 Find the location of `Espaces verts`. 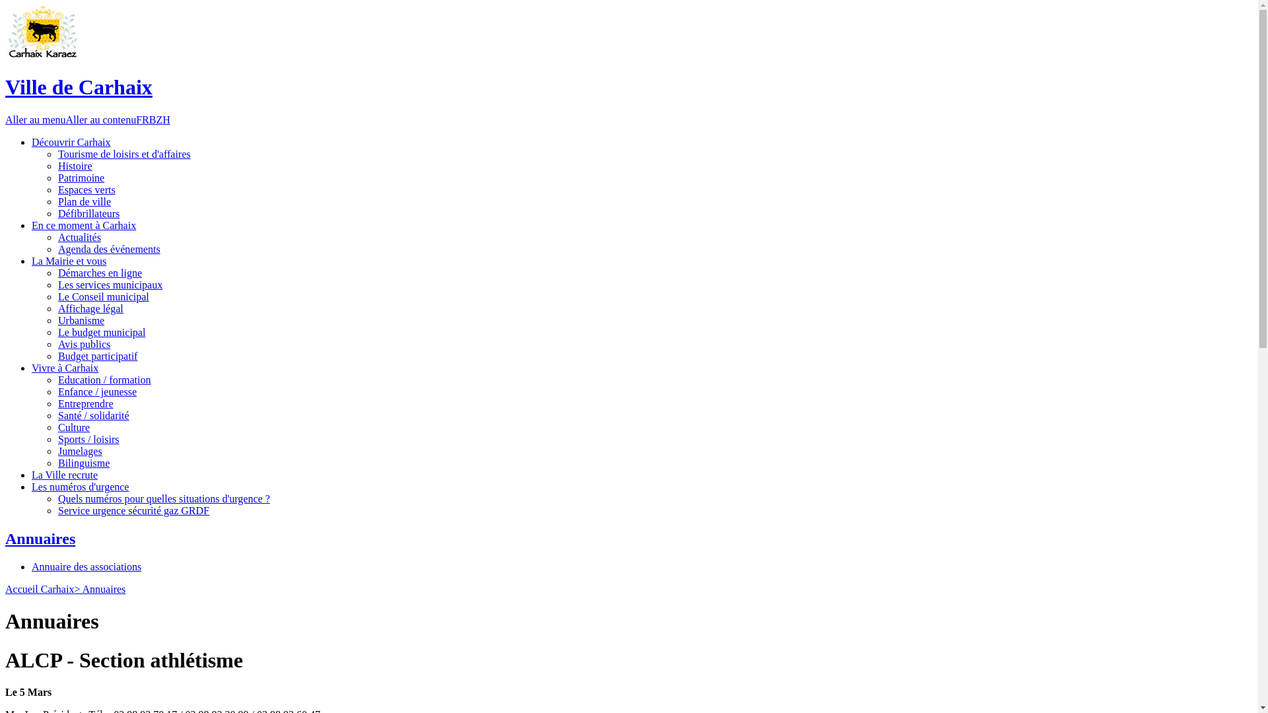

Espaces verts is located at coordinates (87, 190).